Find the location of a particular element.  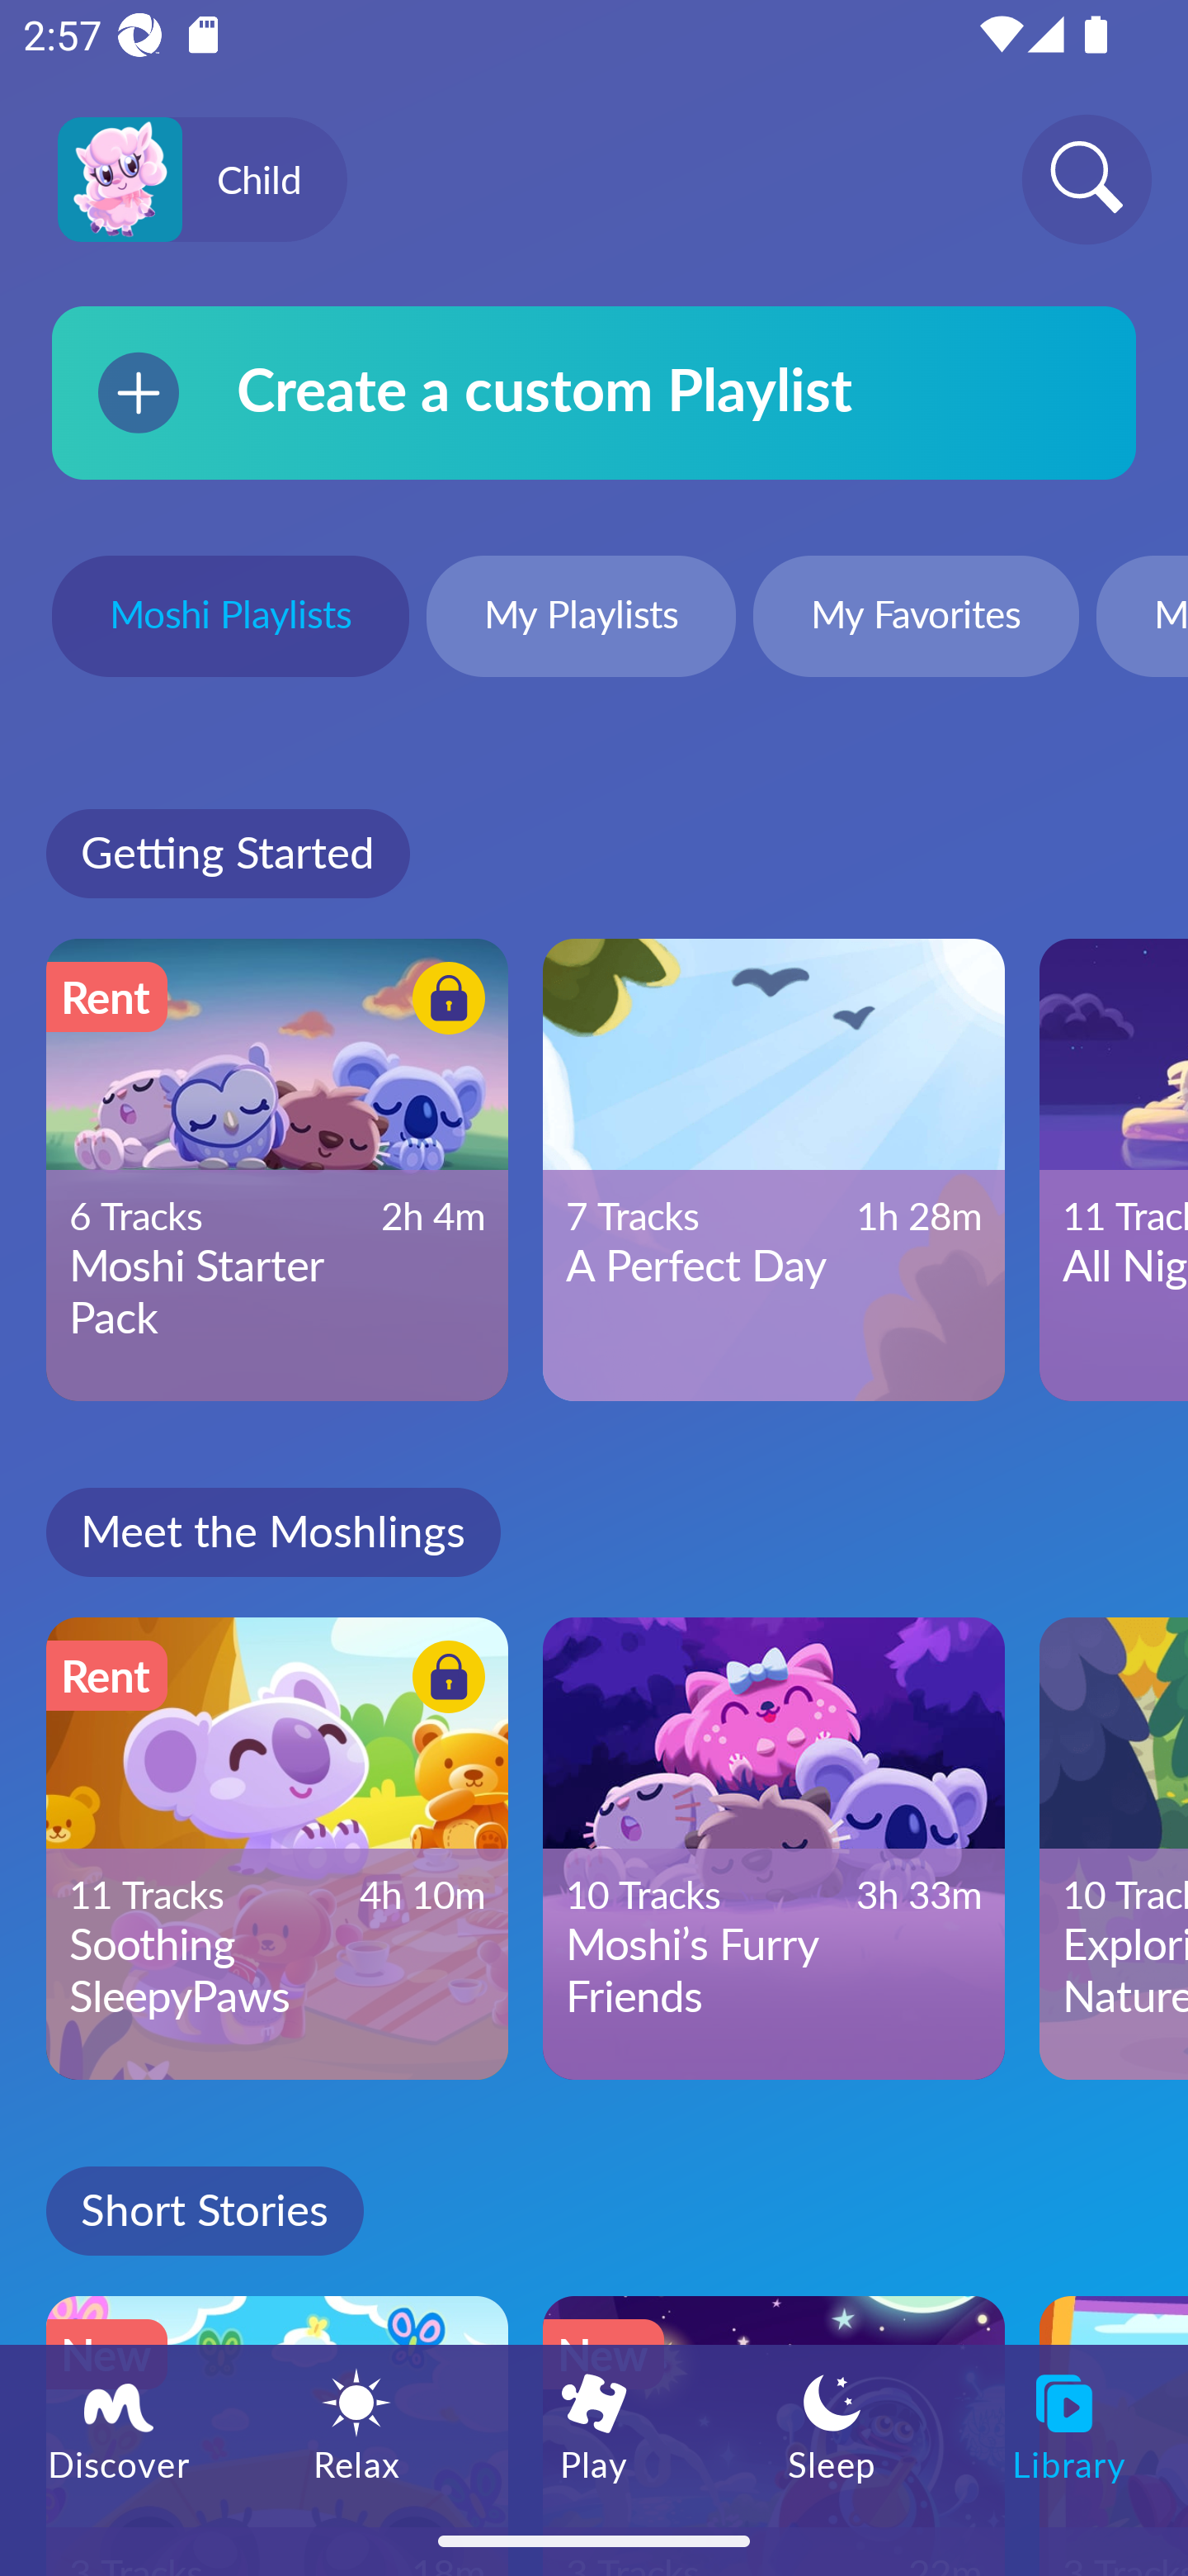

Button is located at coordinates (444, 1682).